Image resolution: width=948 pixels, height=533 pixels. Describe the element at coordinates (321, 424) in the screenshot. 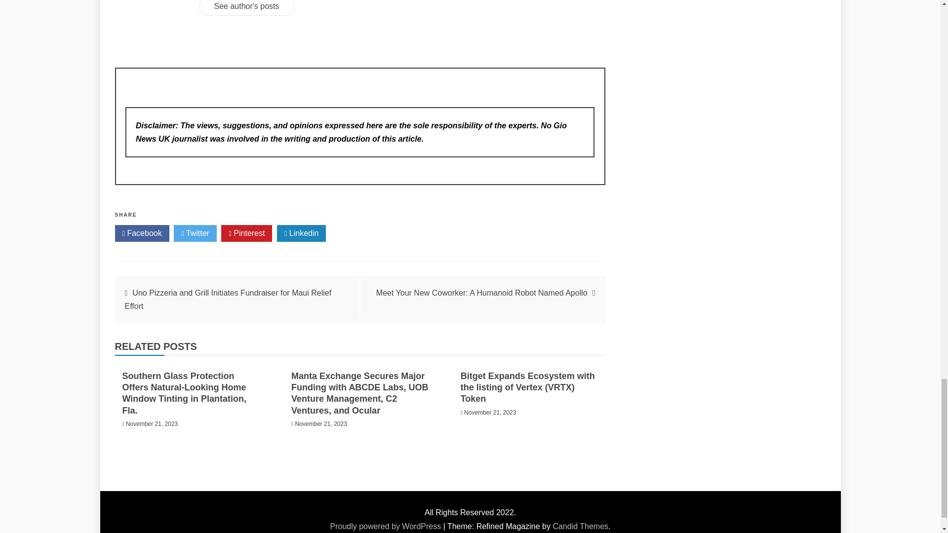

I see `November 21, 2023` at that location.